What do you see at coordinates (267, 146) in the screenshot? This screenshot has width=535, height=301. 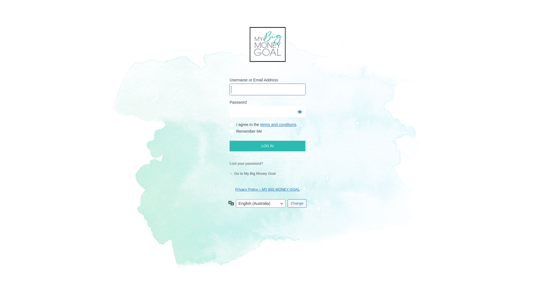 I see `Log In` at bounding box center [267, 146].